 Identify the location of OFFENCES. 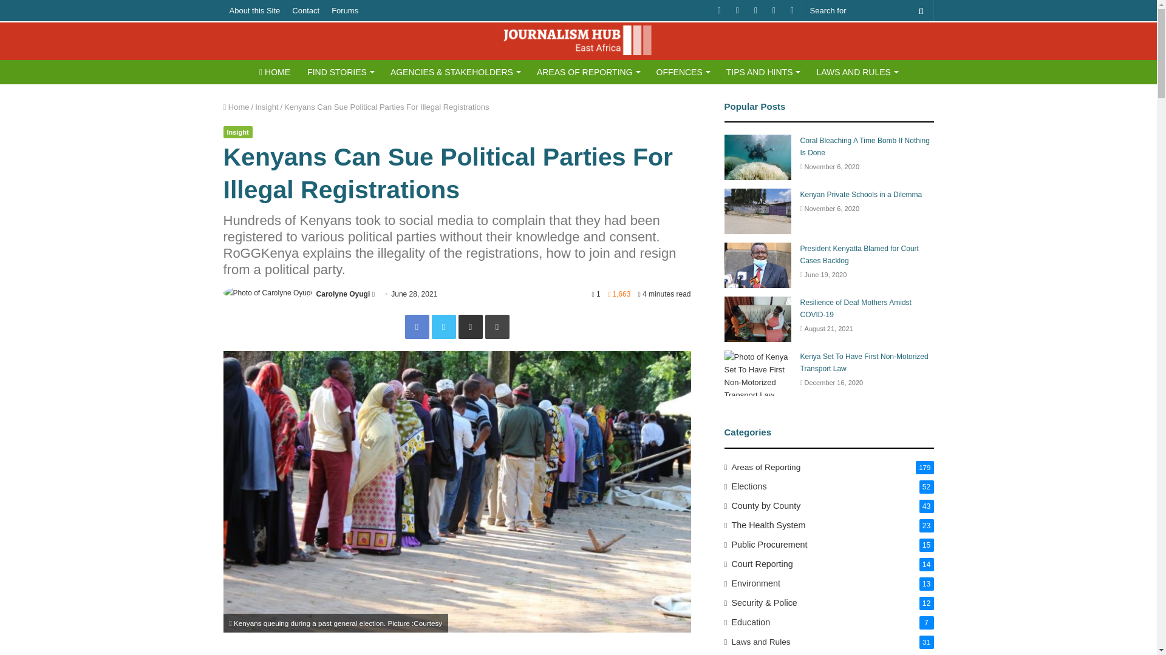
(683, 72).